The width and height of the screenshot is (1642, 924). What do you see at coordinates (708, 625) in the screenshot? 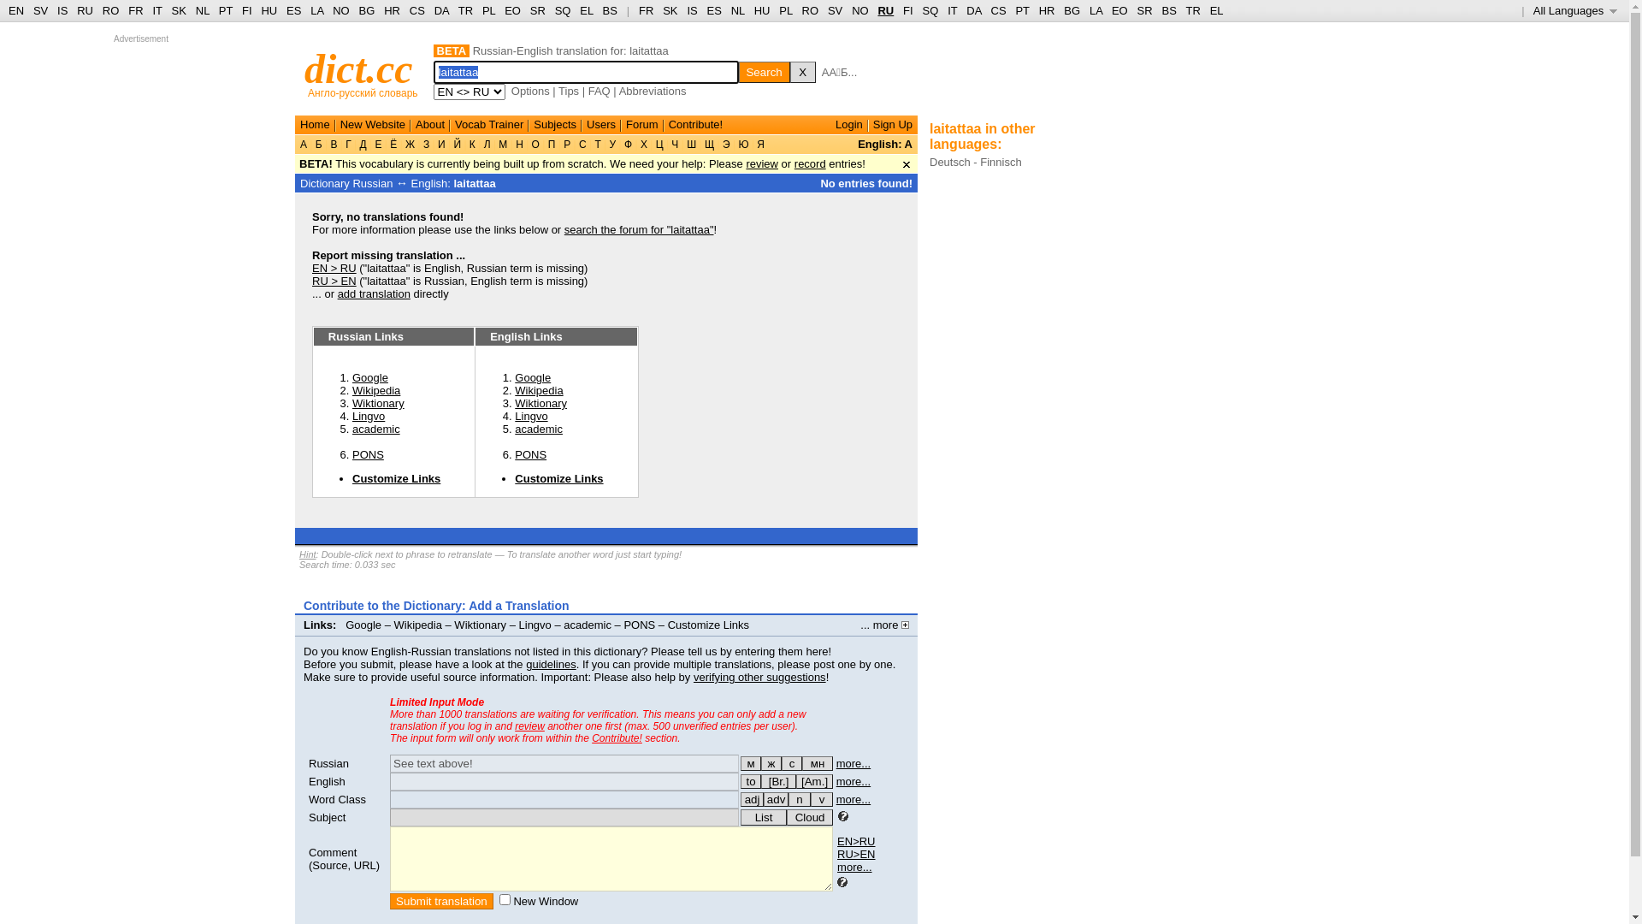
I see `Customize Links` at bounding box center [708, 625].